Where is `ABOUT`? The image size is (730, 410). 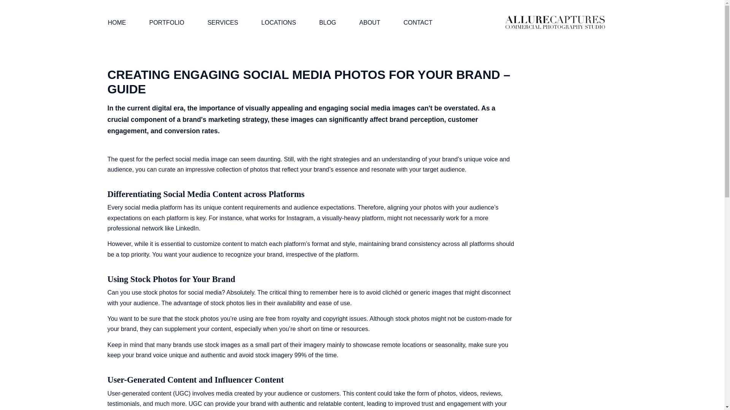 ABOUT is located at coordinates (370, 23).